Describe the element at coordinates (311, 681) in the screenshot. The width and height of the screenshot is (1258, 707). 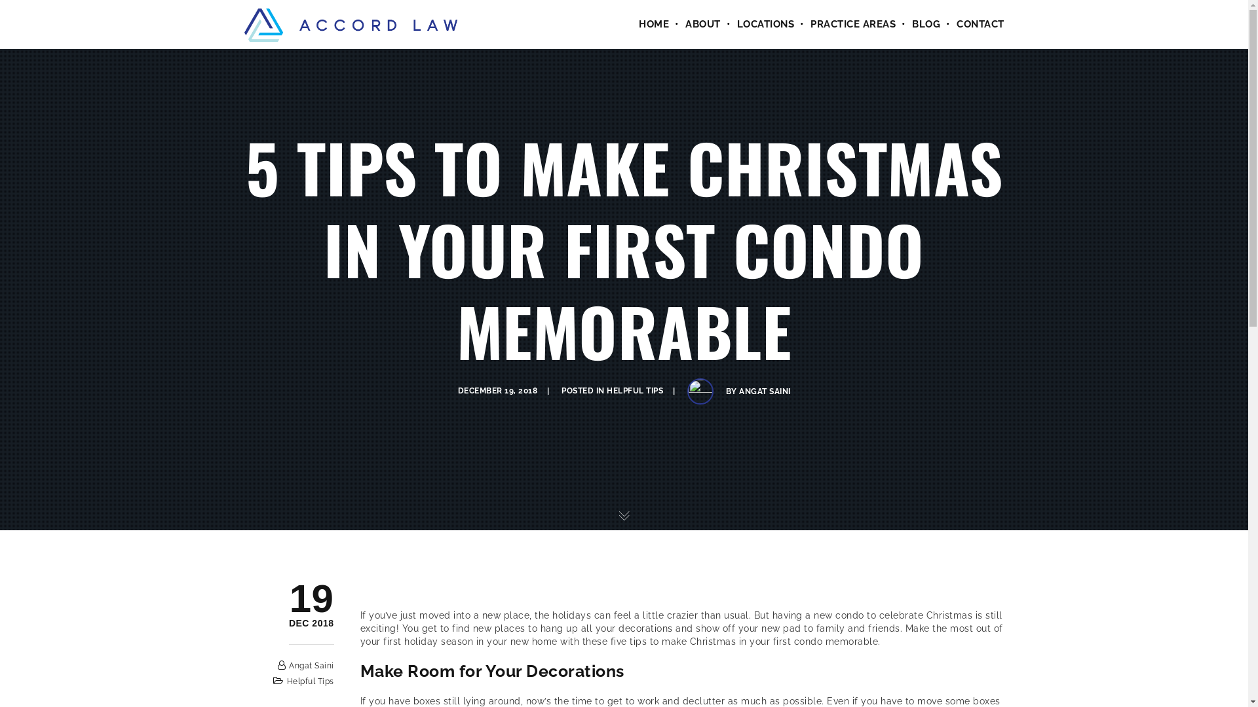
I see `Helpful Tips` at that location.